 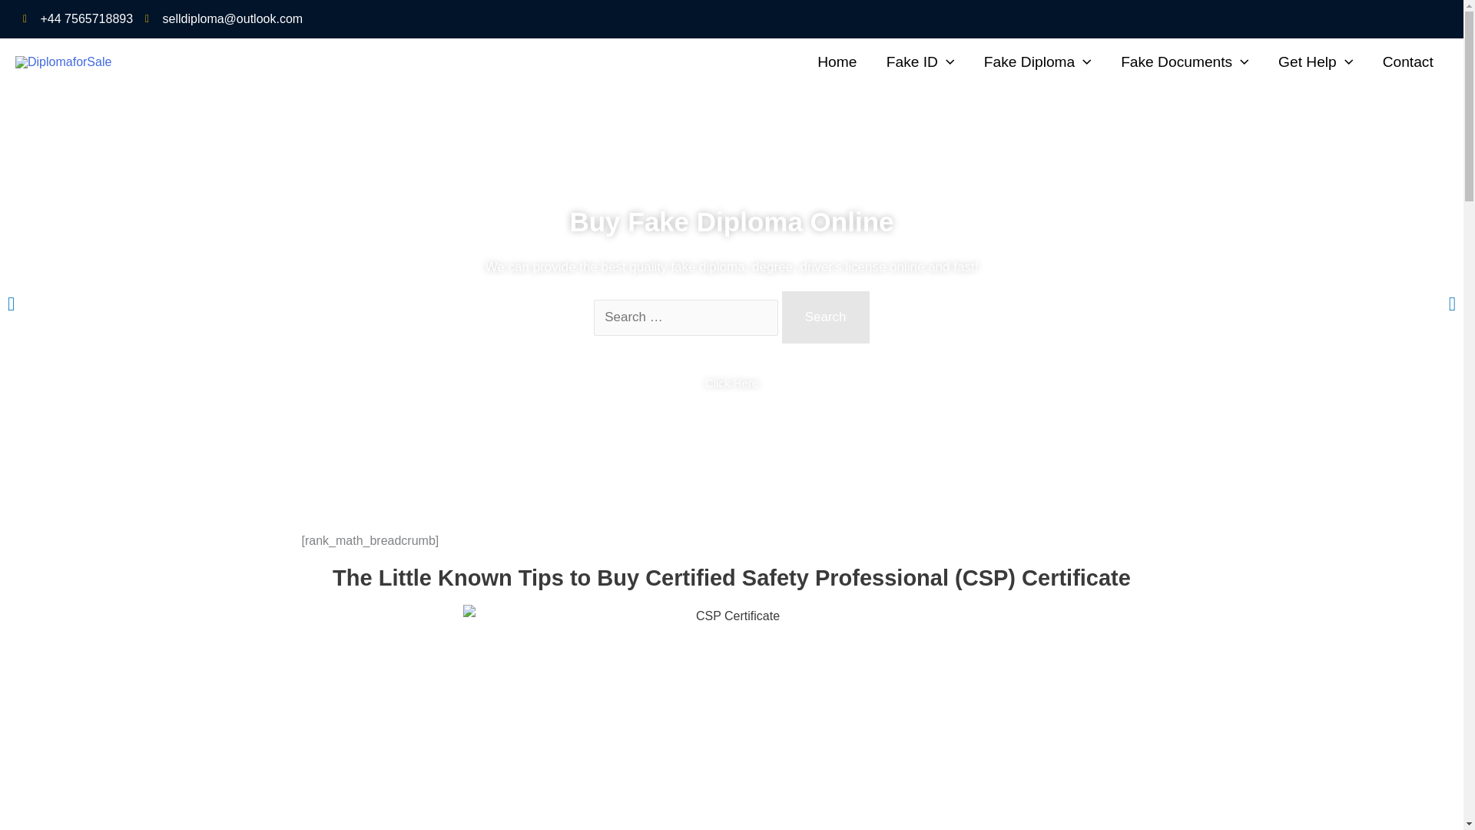 I want to click on Fake Documents, so click(x=1185, y=61).